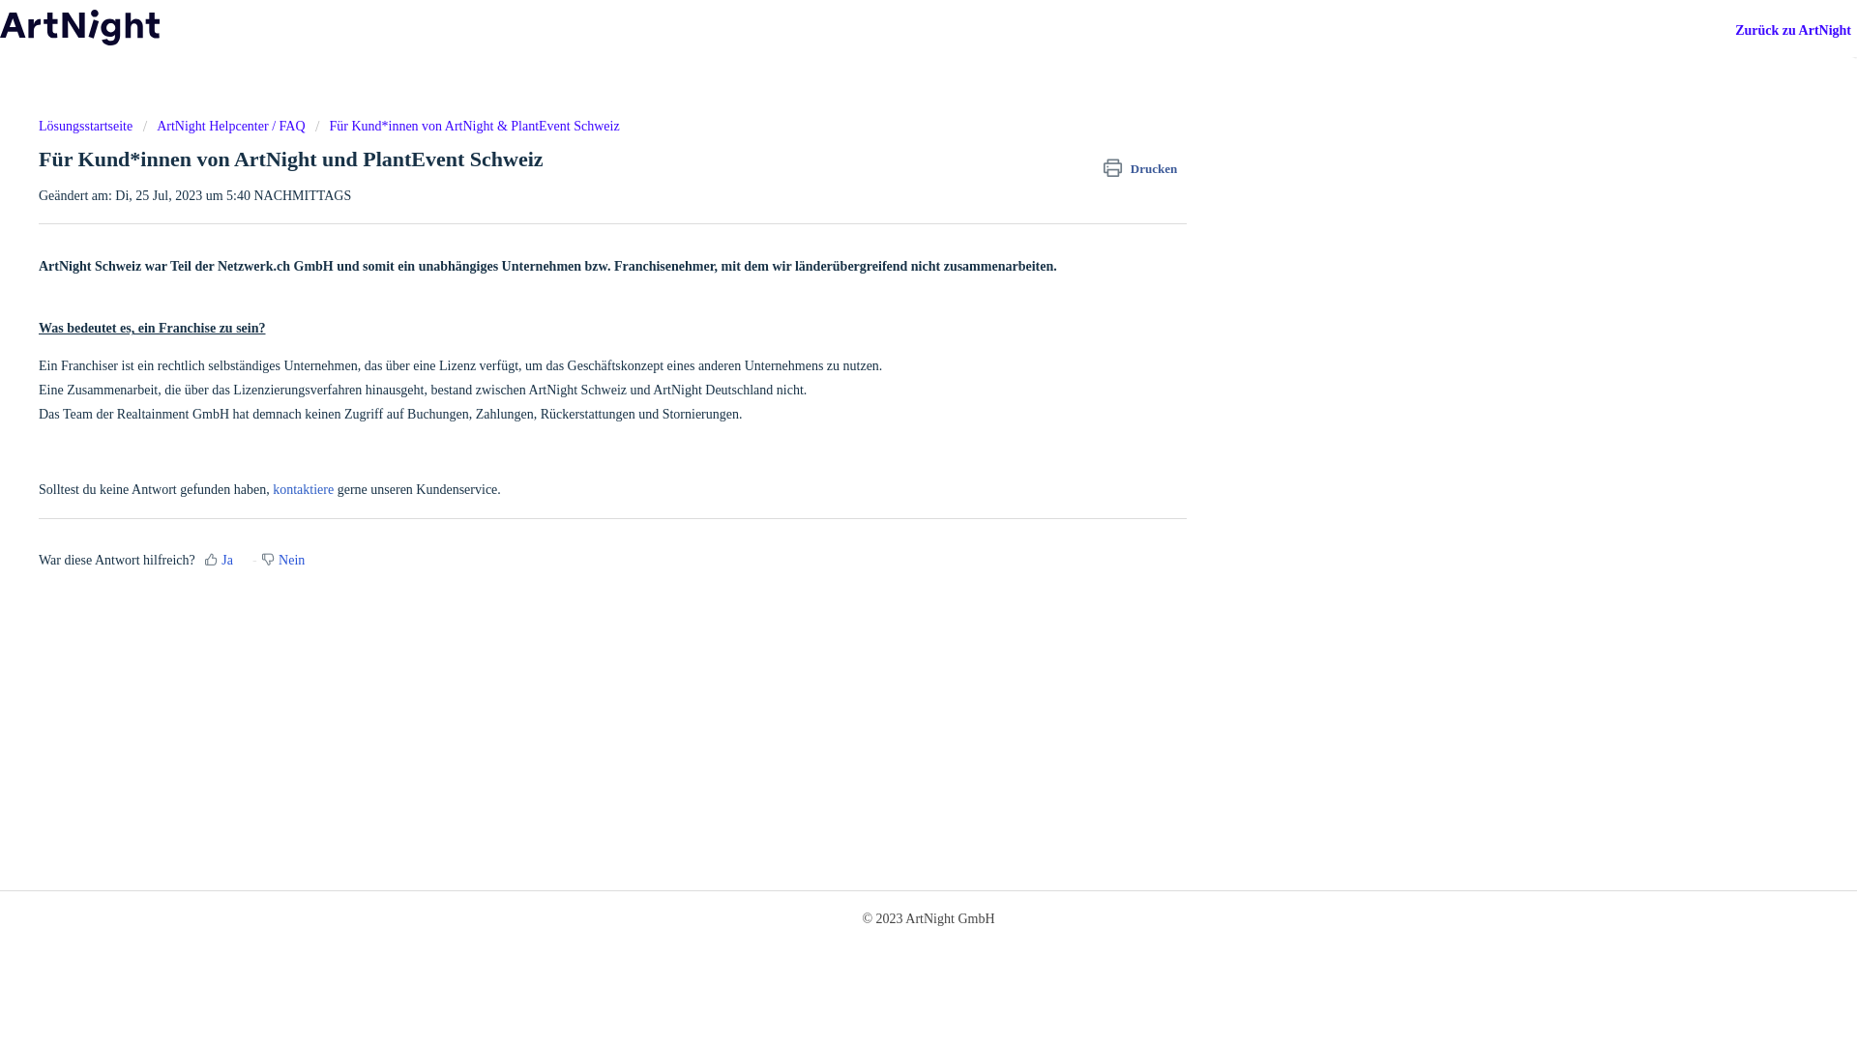 This screenshot has width=1857, height=1044. Describe the element at coordinates (304, 489) in the screenshot. I see `kontaktiere` at that location.